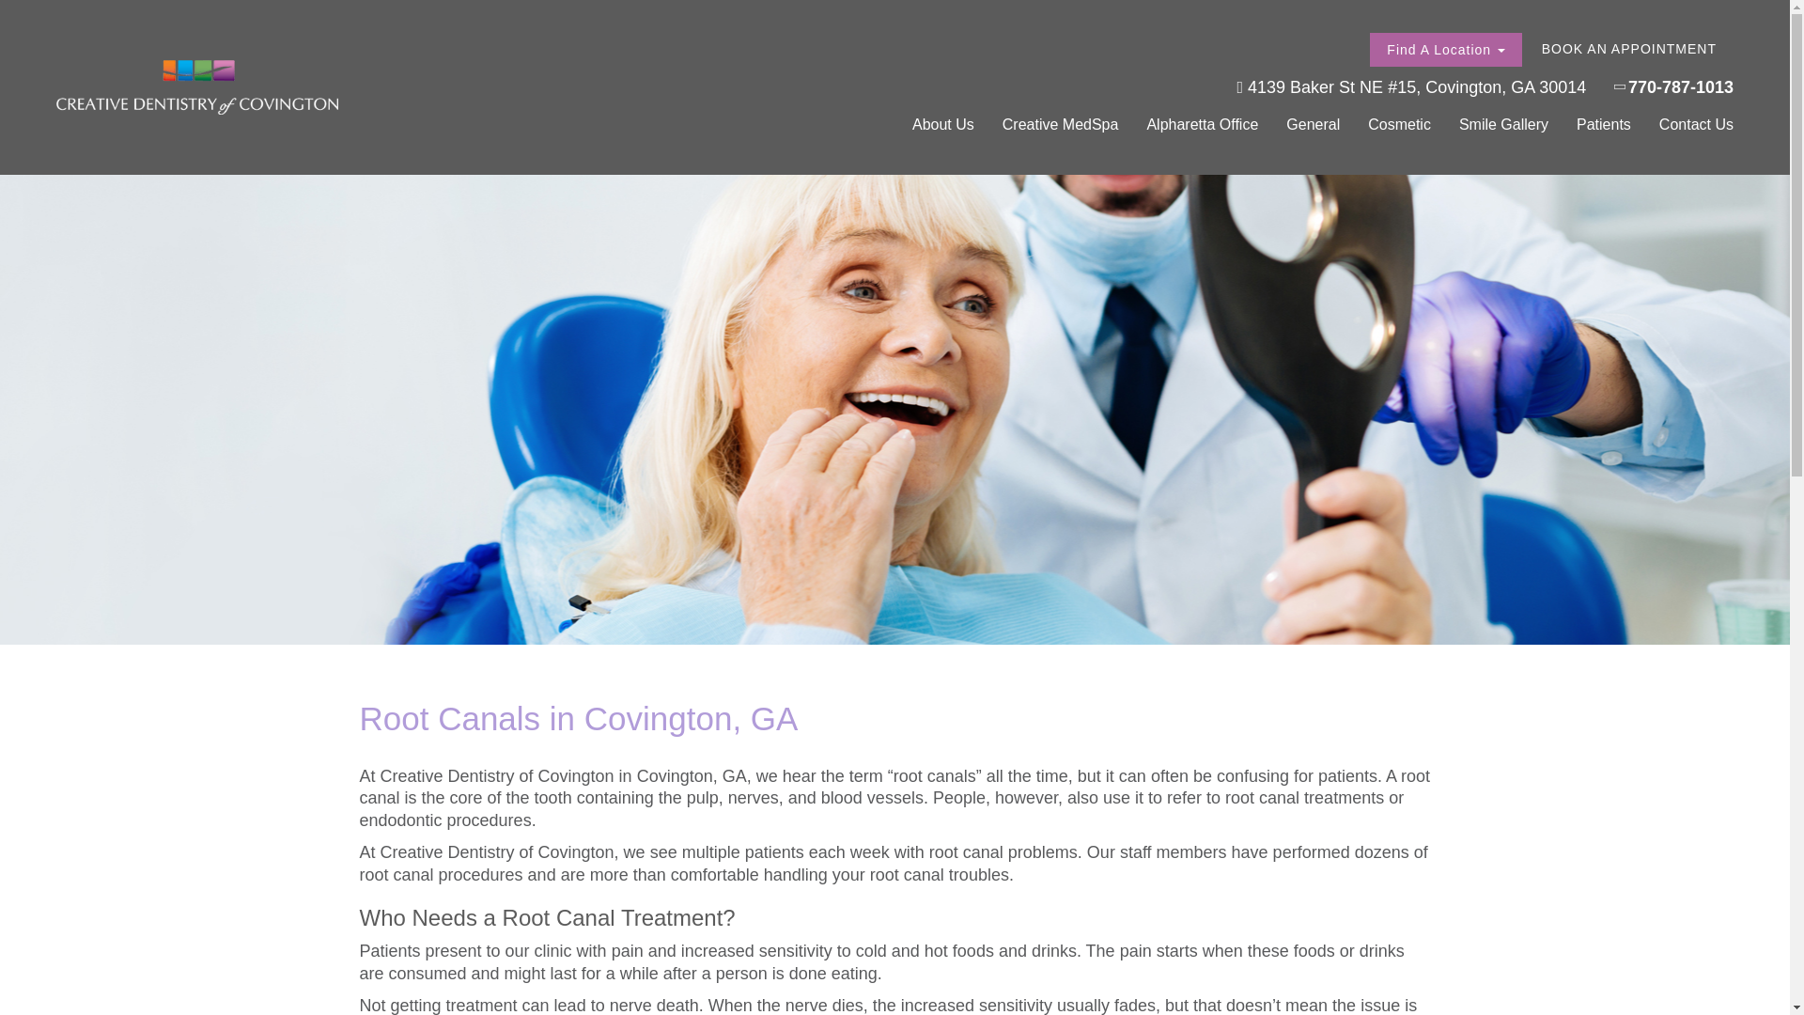 The image size is (1804, 1015). I want to click on General, so click(1313, 124).